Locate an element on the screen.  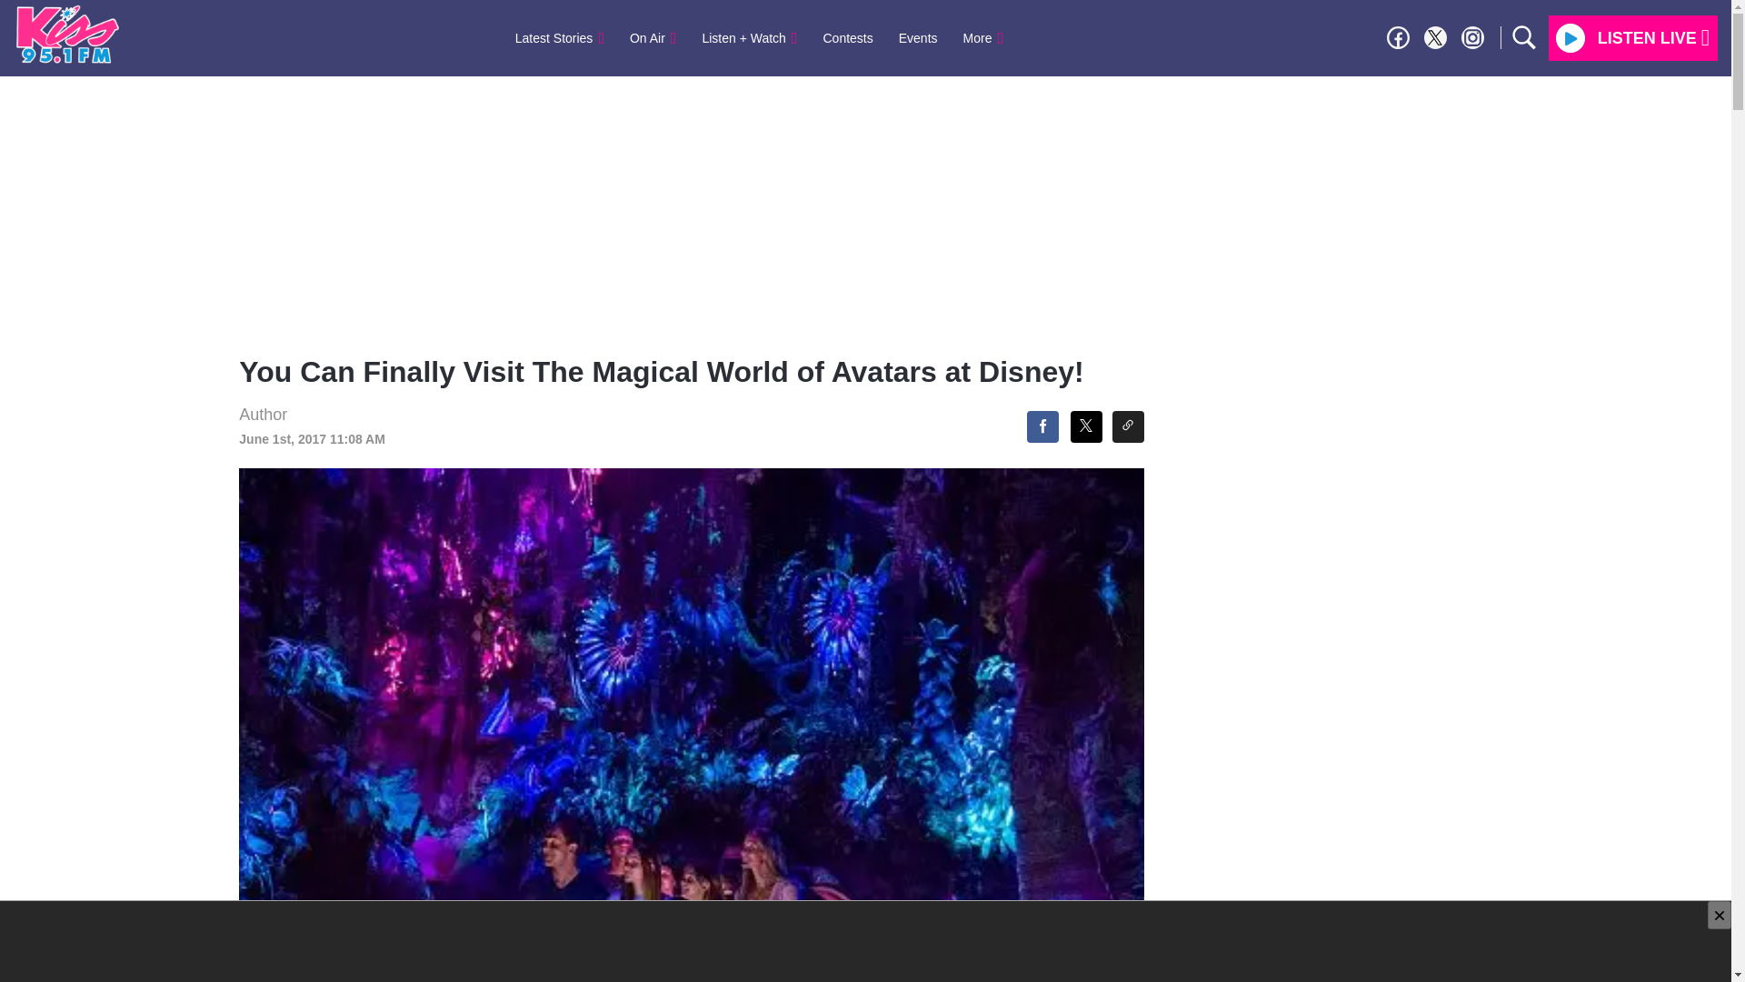
Events is located at coordinates (918, 37).